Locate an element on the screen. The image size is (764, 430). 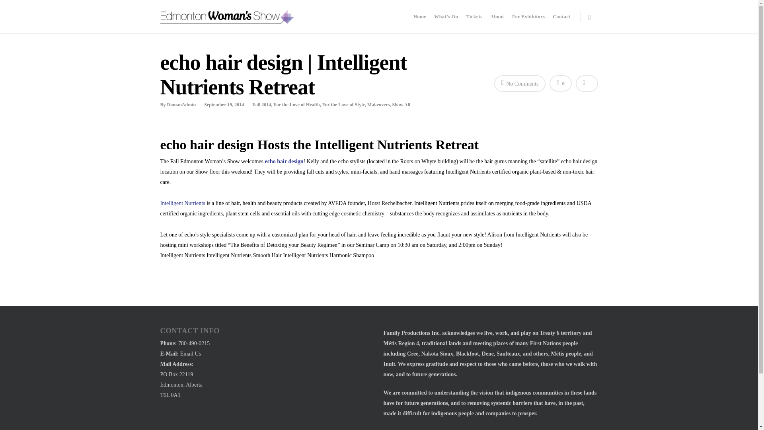
echo hair design is located at coordinates (284, 161).